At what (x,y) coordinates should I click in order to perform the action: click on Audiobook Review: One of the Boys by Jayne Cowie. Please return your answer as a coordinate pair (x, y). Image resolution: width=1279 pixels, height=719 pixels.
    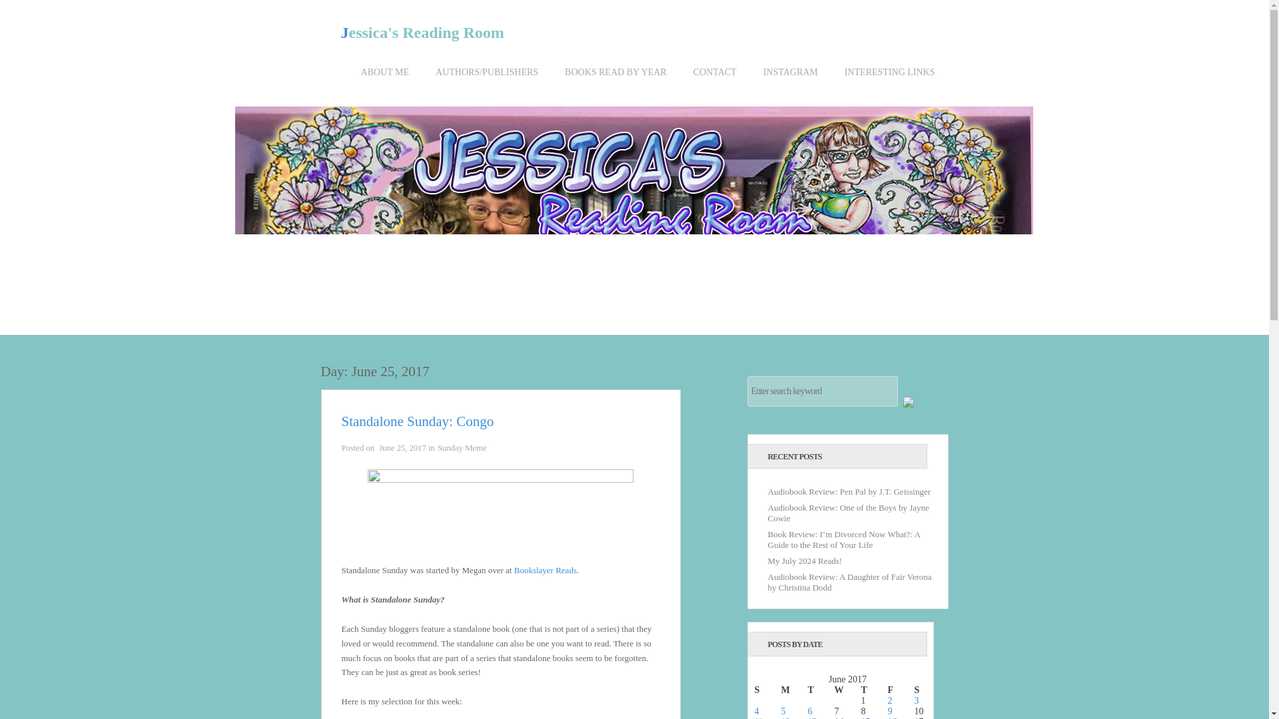
    Looking at the image, I should click on (847, 513).